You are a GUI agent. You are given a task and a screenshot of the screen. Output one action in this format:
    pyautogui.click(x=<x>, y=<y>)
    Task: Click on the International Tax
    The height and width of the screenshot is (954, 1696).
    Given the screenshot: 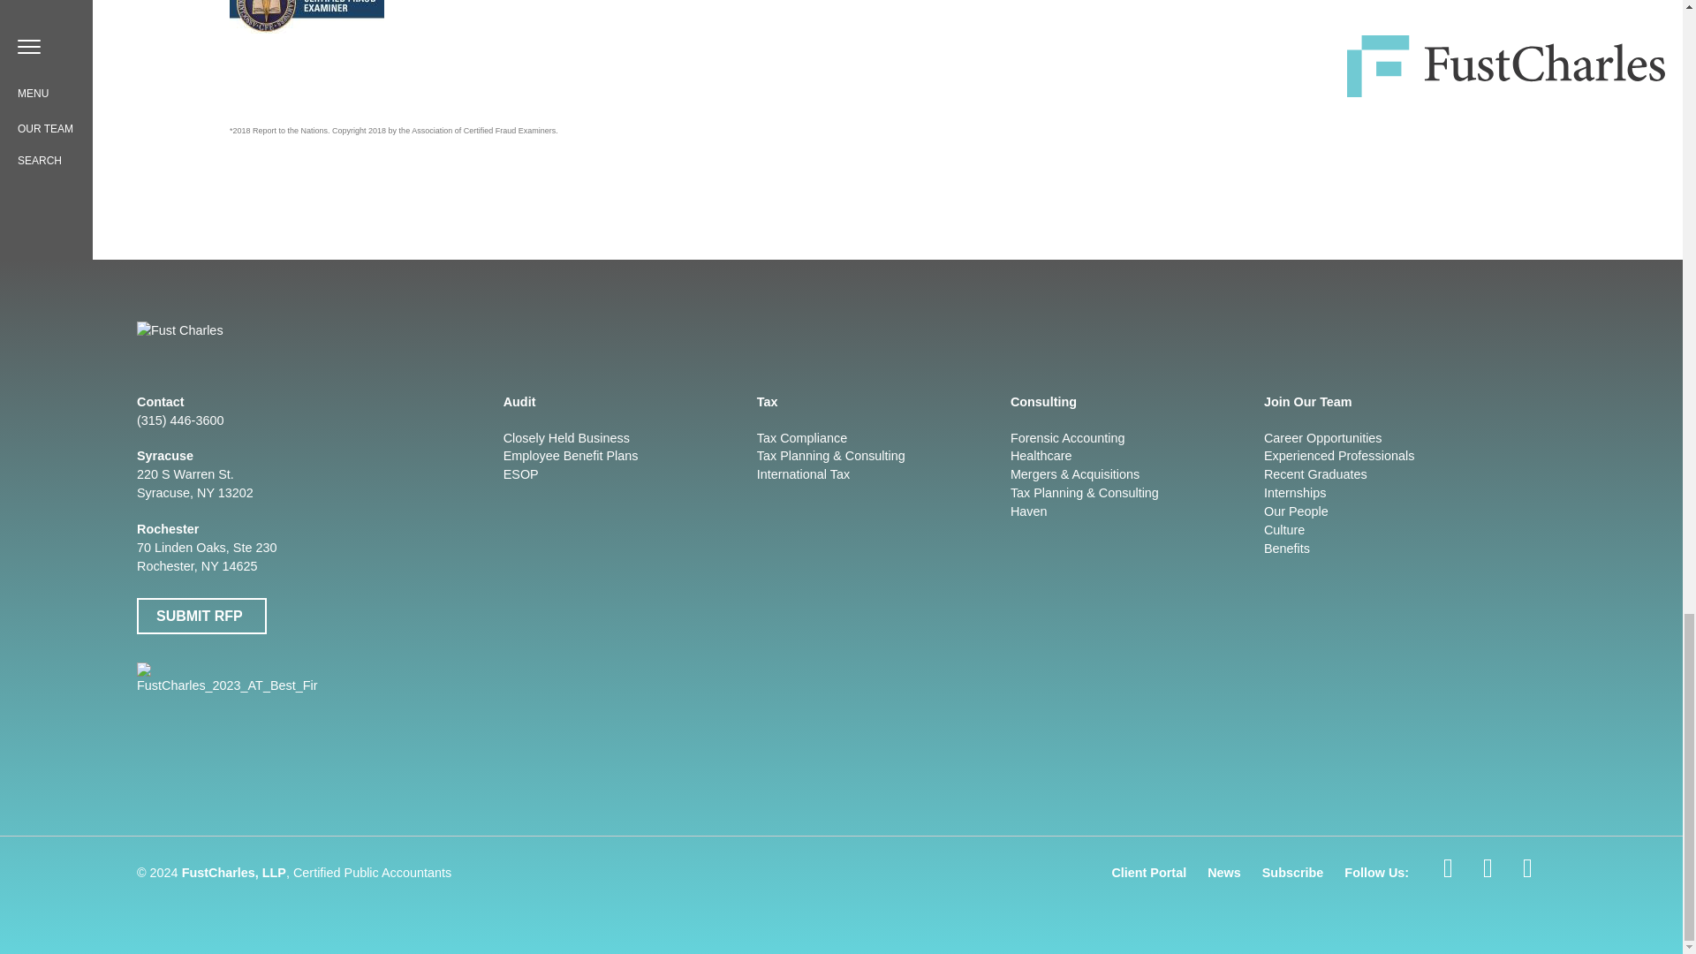 What is the action you would take?
    pyautogui.click(x=866, y=474)
    